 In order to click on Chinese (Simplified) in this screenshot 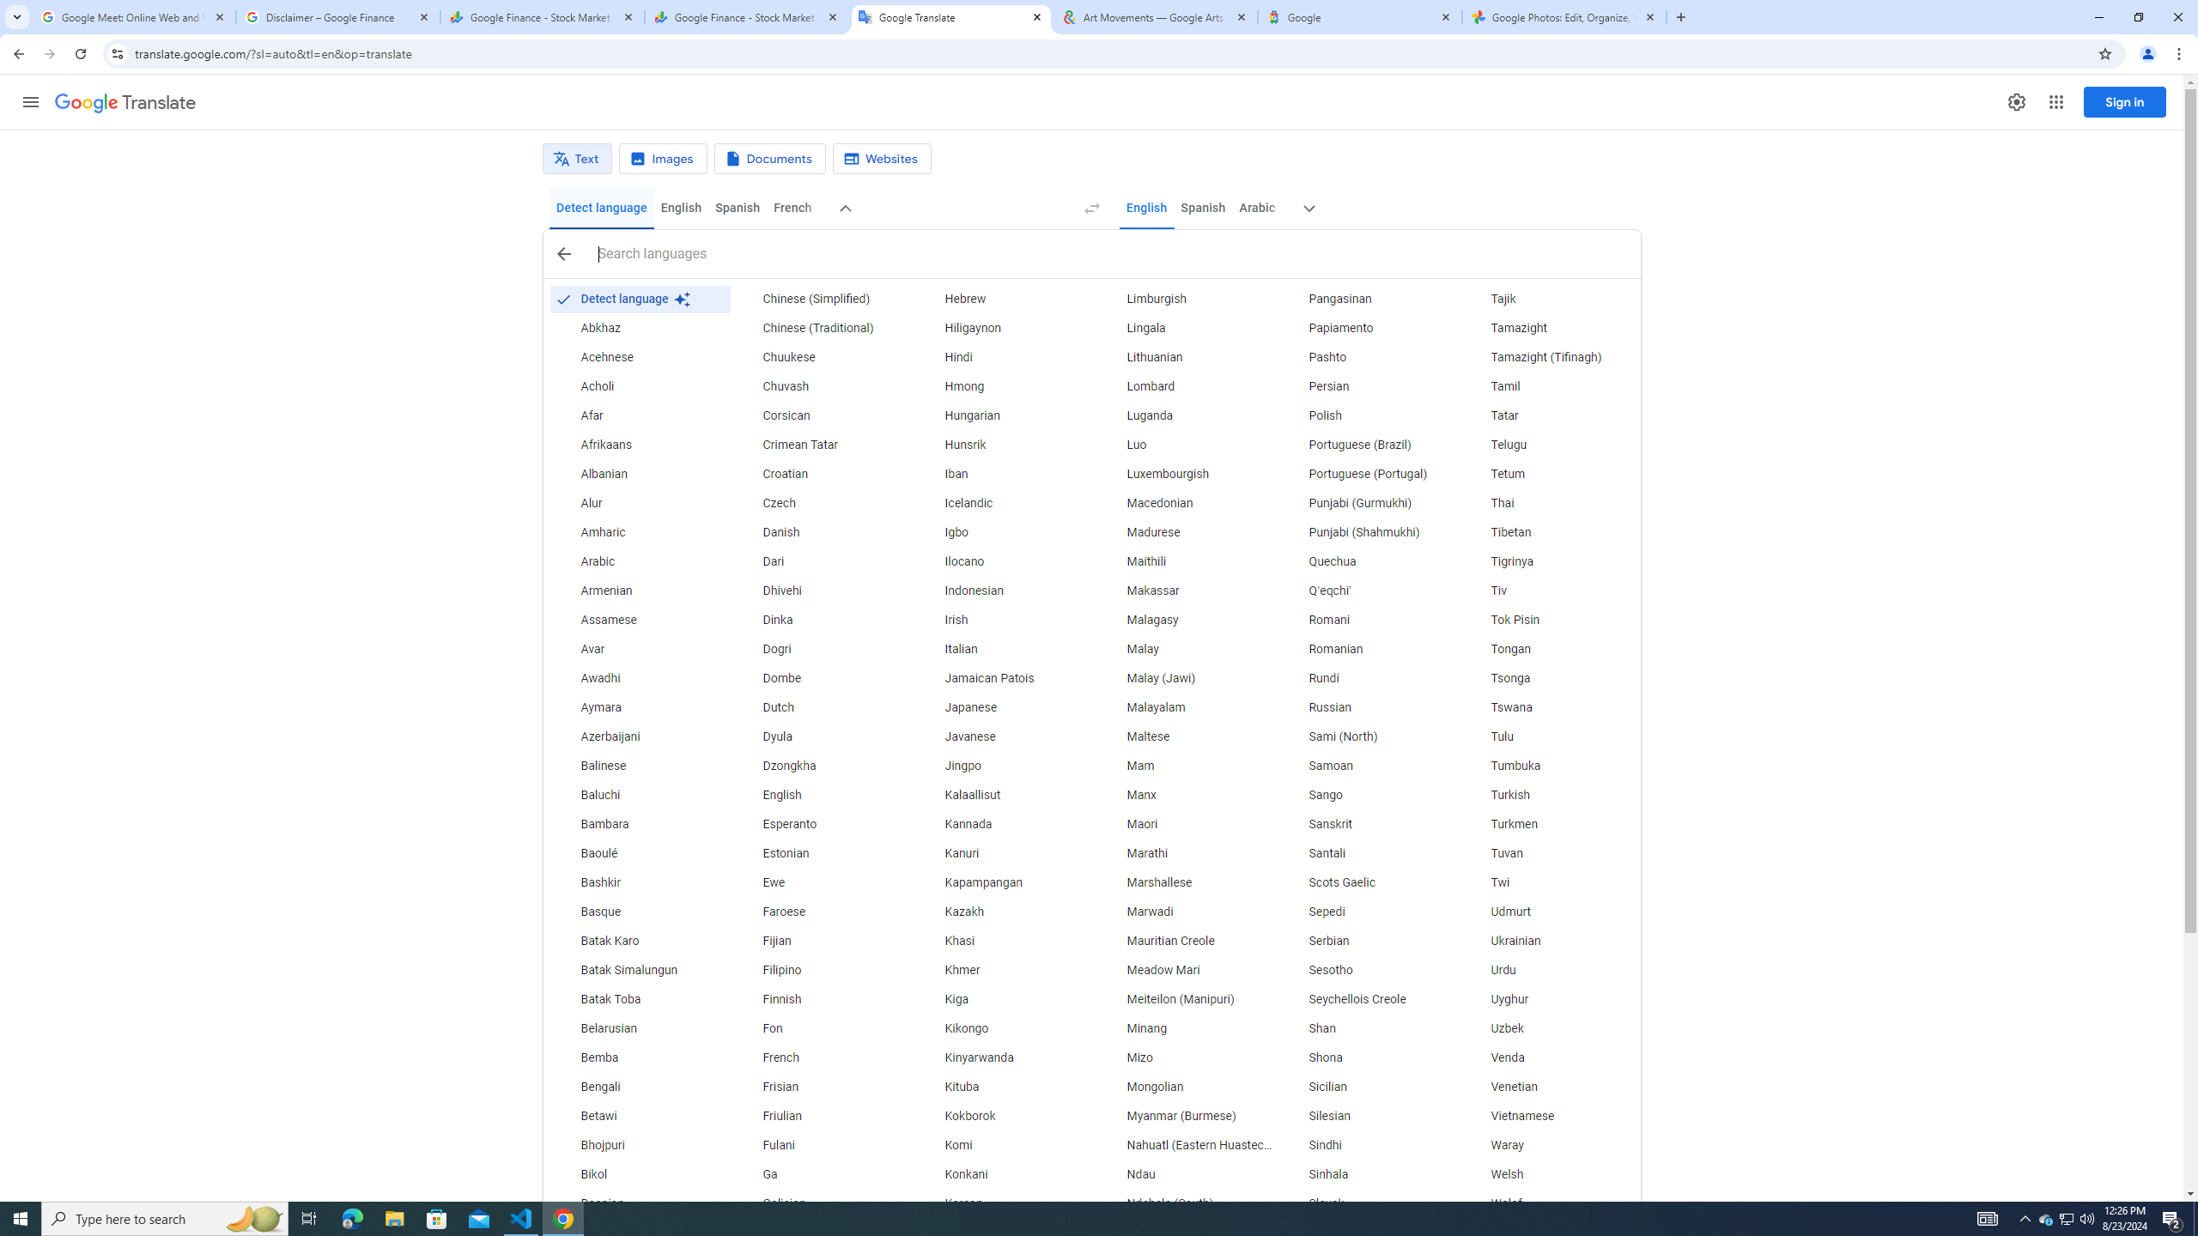, I will do `click(822, 299)`.